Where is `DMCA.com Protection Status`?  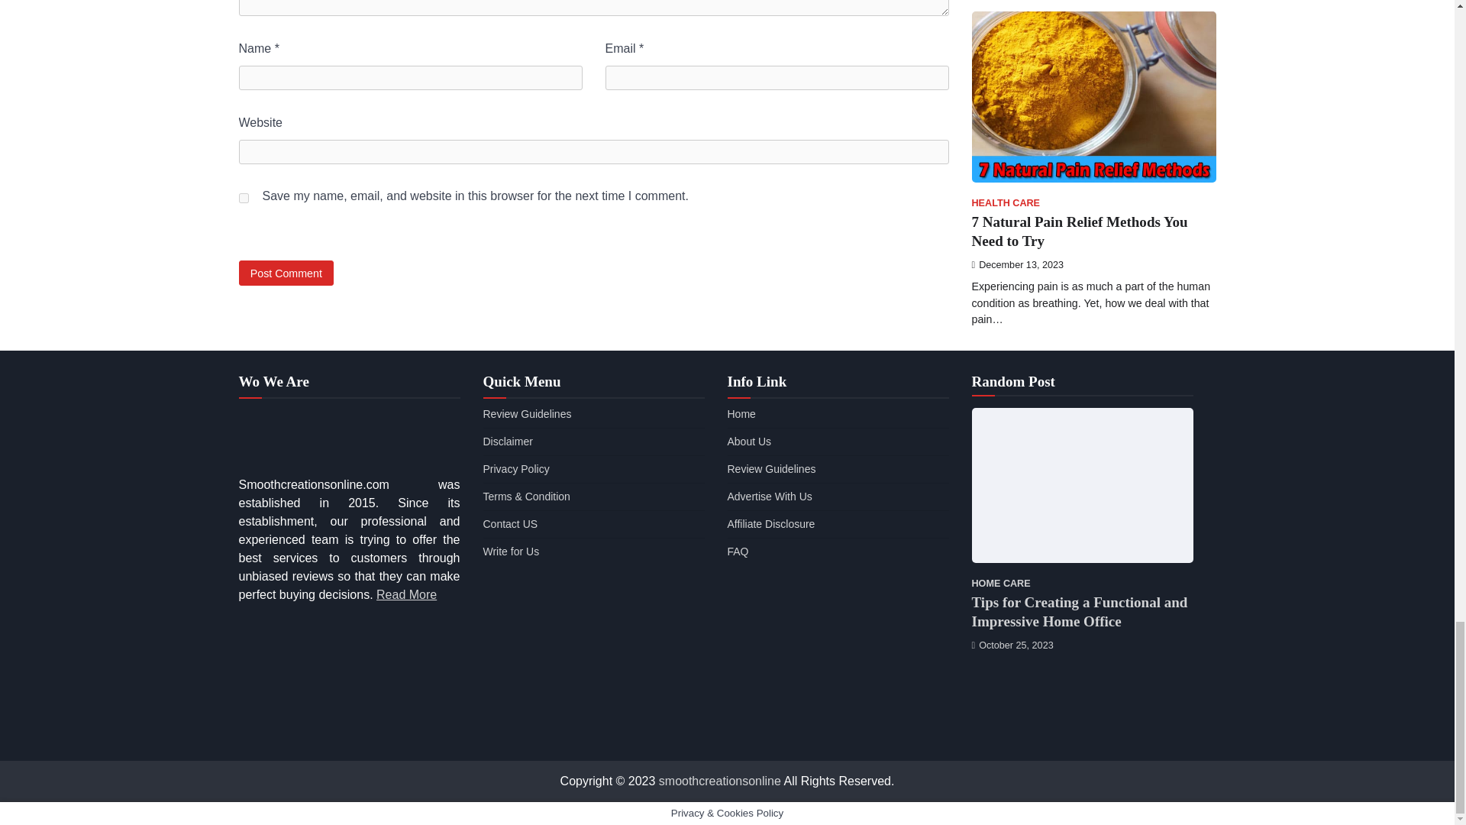 DMCA.com Protection Status is located at coordinates (348, 733).